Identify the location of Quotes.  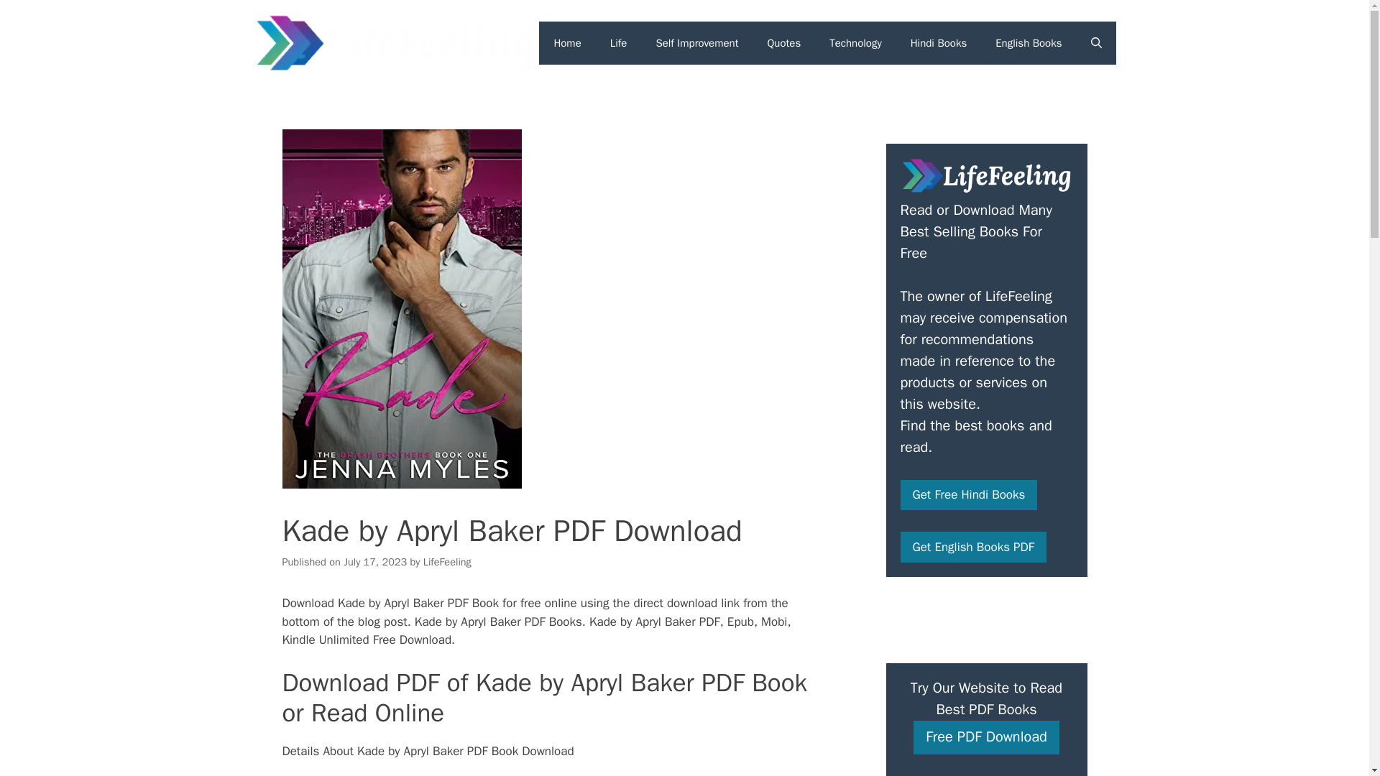
(783, 43).